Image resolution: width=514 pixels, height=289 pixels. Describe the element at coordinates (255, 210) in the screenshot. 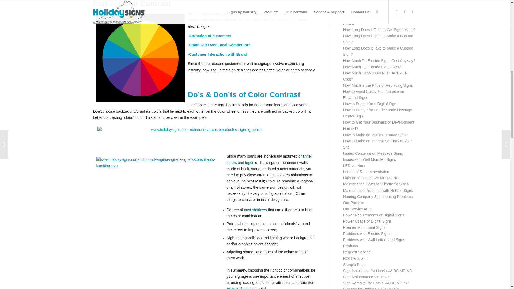

I see `Effects of Shadows on Channel Letters` at that location.